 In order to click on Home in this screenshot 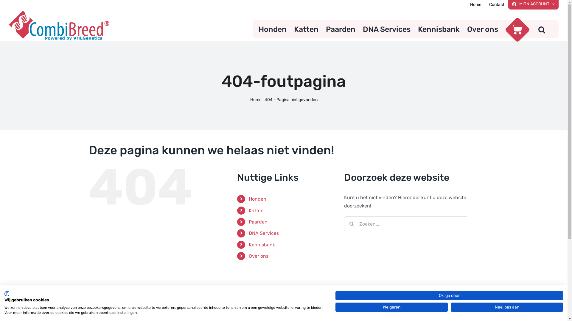, I will do `click(476, 5)`.